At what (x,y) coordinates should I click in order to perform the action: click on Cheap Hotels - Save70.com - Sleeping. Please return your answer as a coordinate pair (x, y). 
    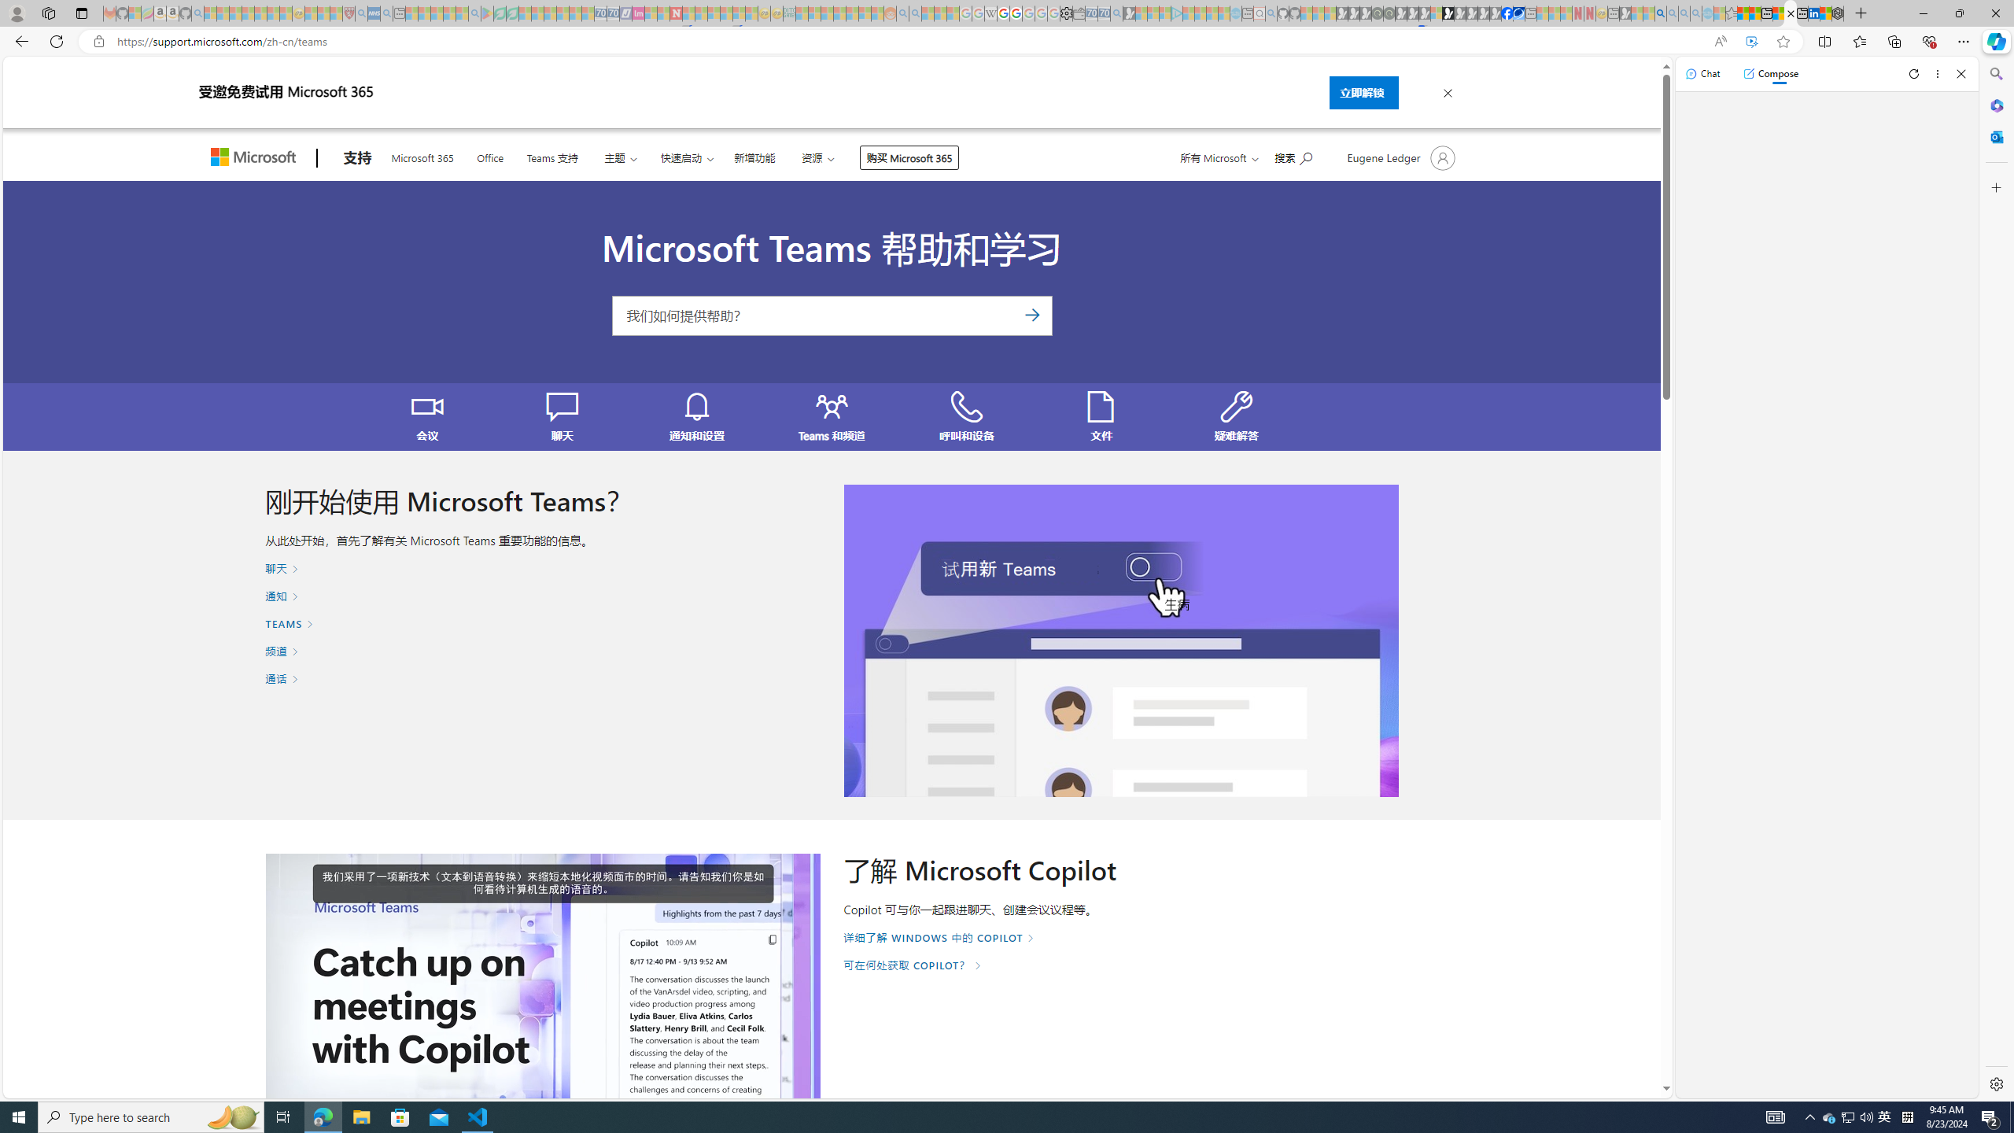
    Looking at the image, I should click on (613, 13).